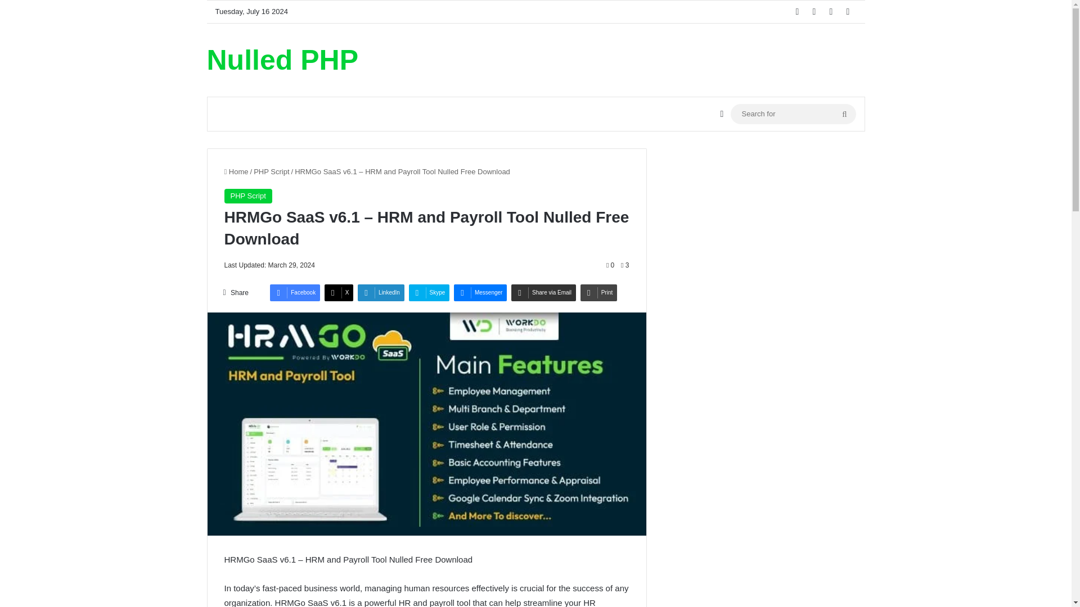  Describe the element at coordinates (295, 292) in the screenshot. I see `Facebook` at that location.